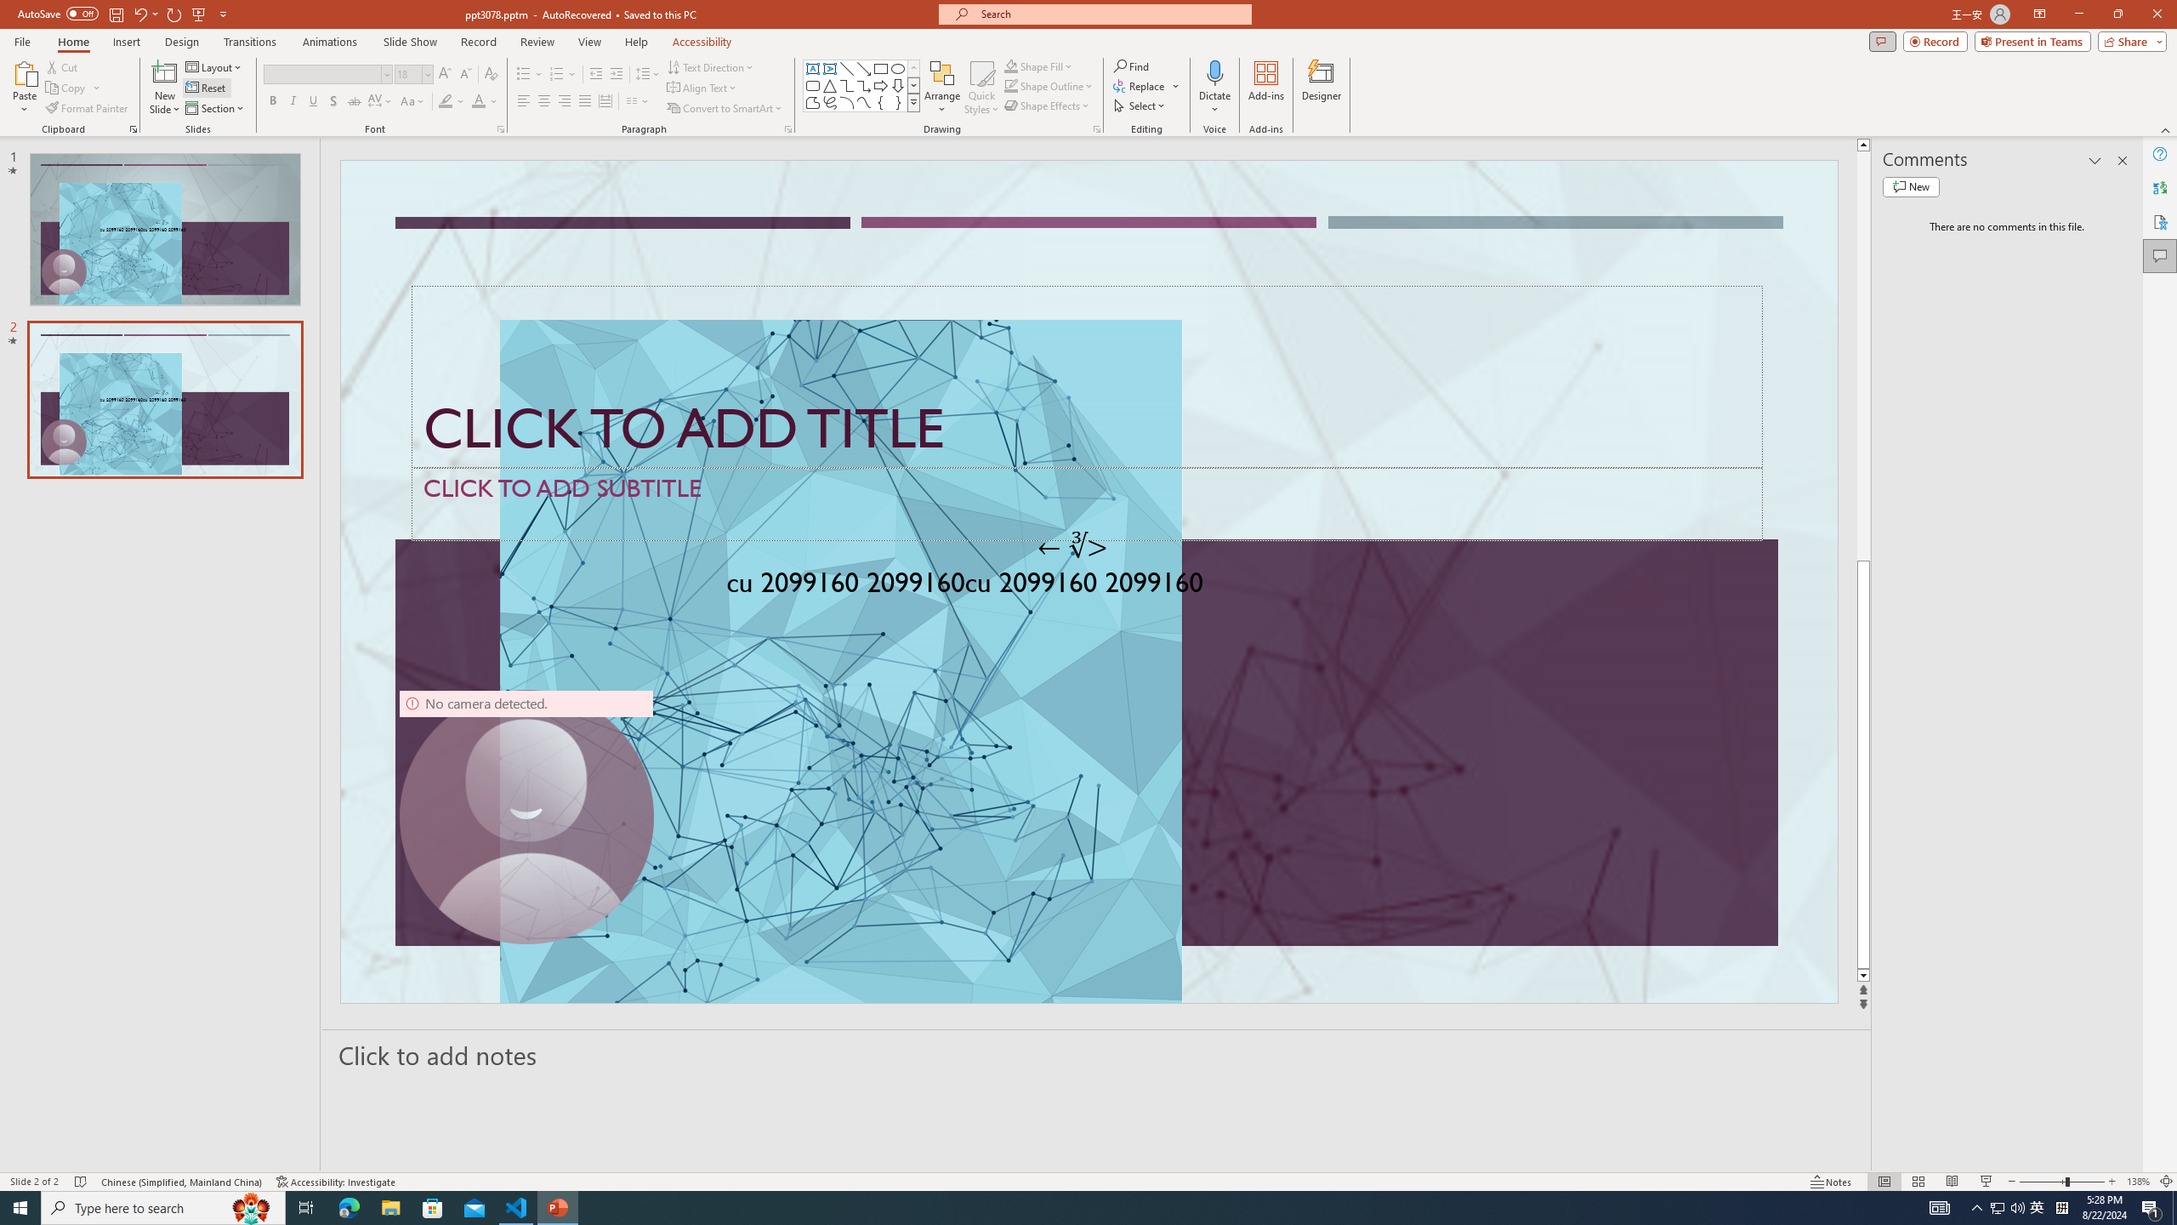 This screenshot has width=2177, height=1225. What do you see at coordinates (1088, 582) in the screenshot?
I see `An abstract genetic concept` at bounding box center [1088, 582].